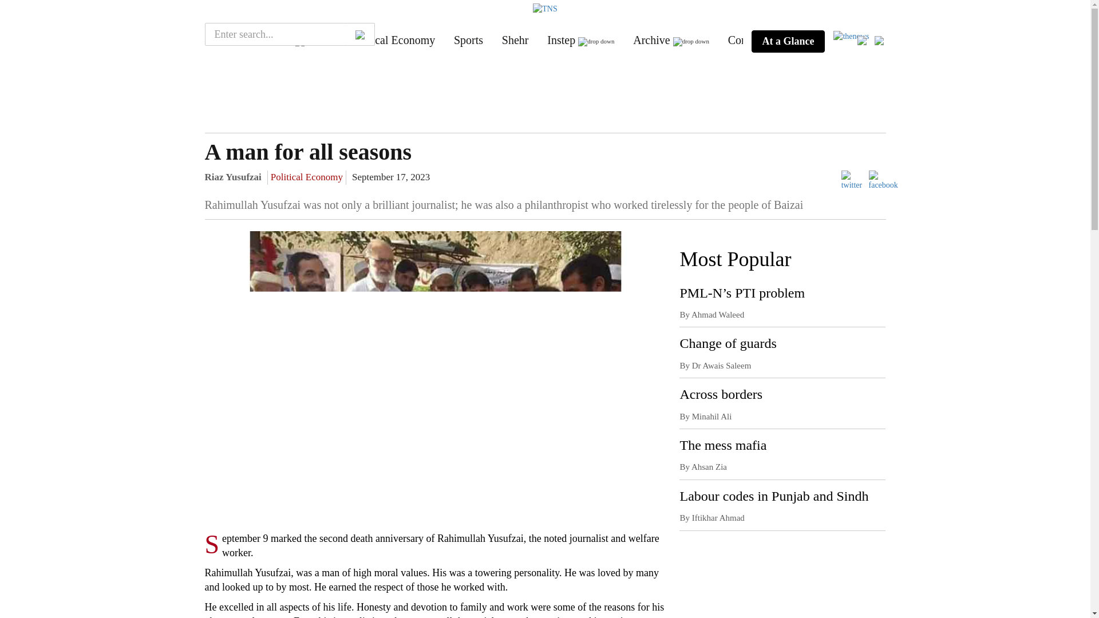  I want to click on Change of guards, so click(727, 343).